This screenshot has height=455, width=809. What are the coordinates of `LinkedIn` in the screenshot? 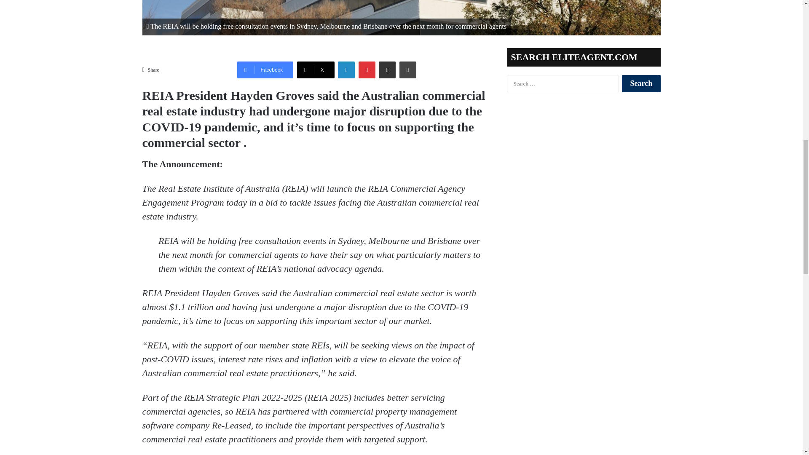 It's located at (346, 70).